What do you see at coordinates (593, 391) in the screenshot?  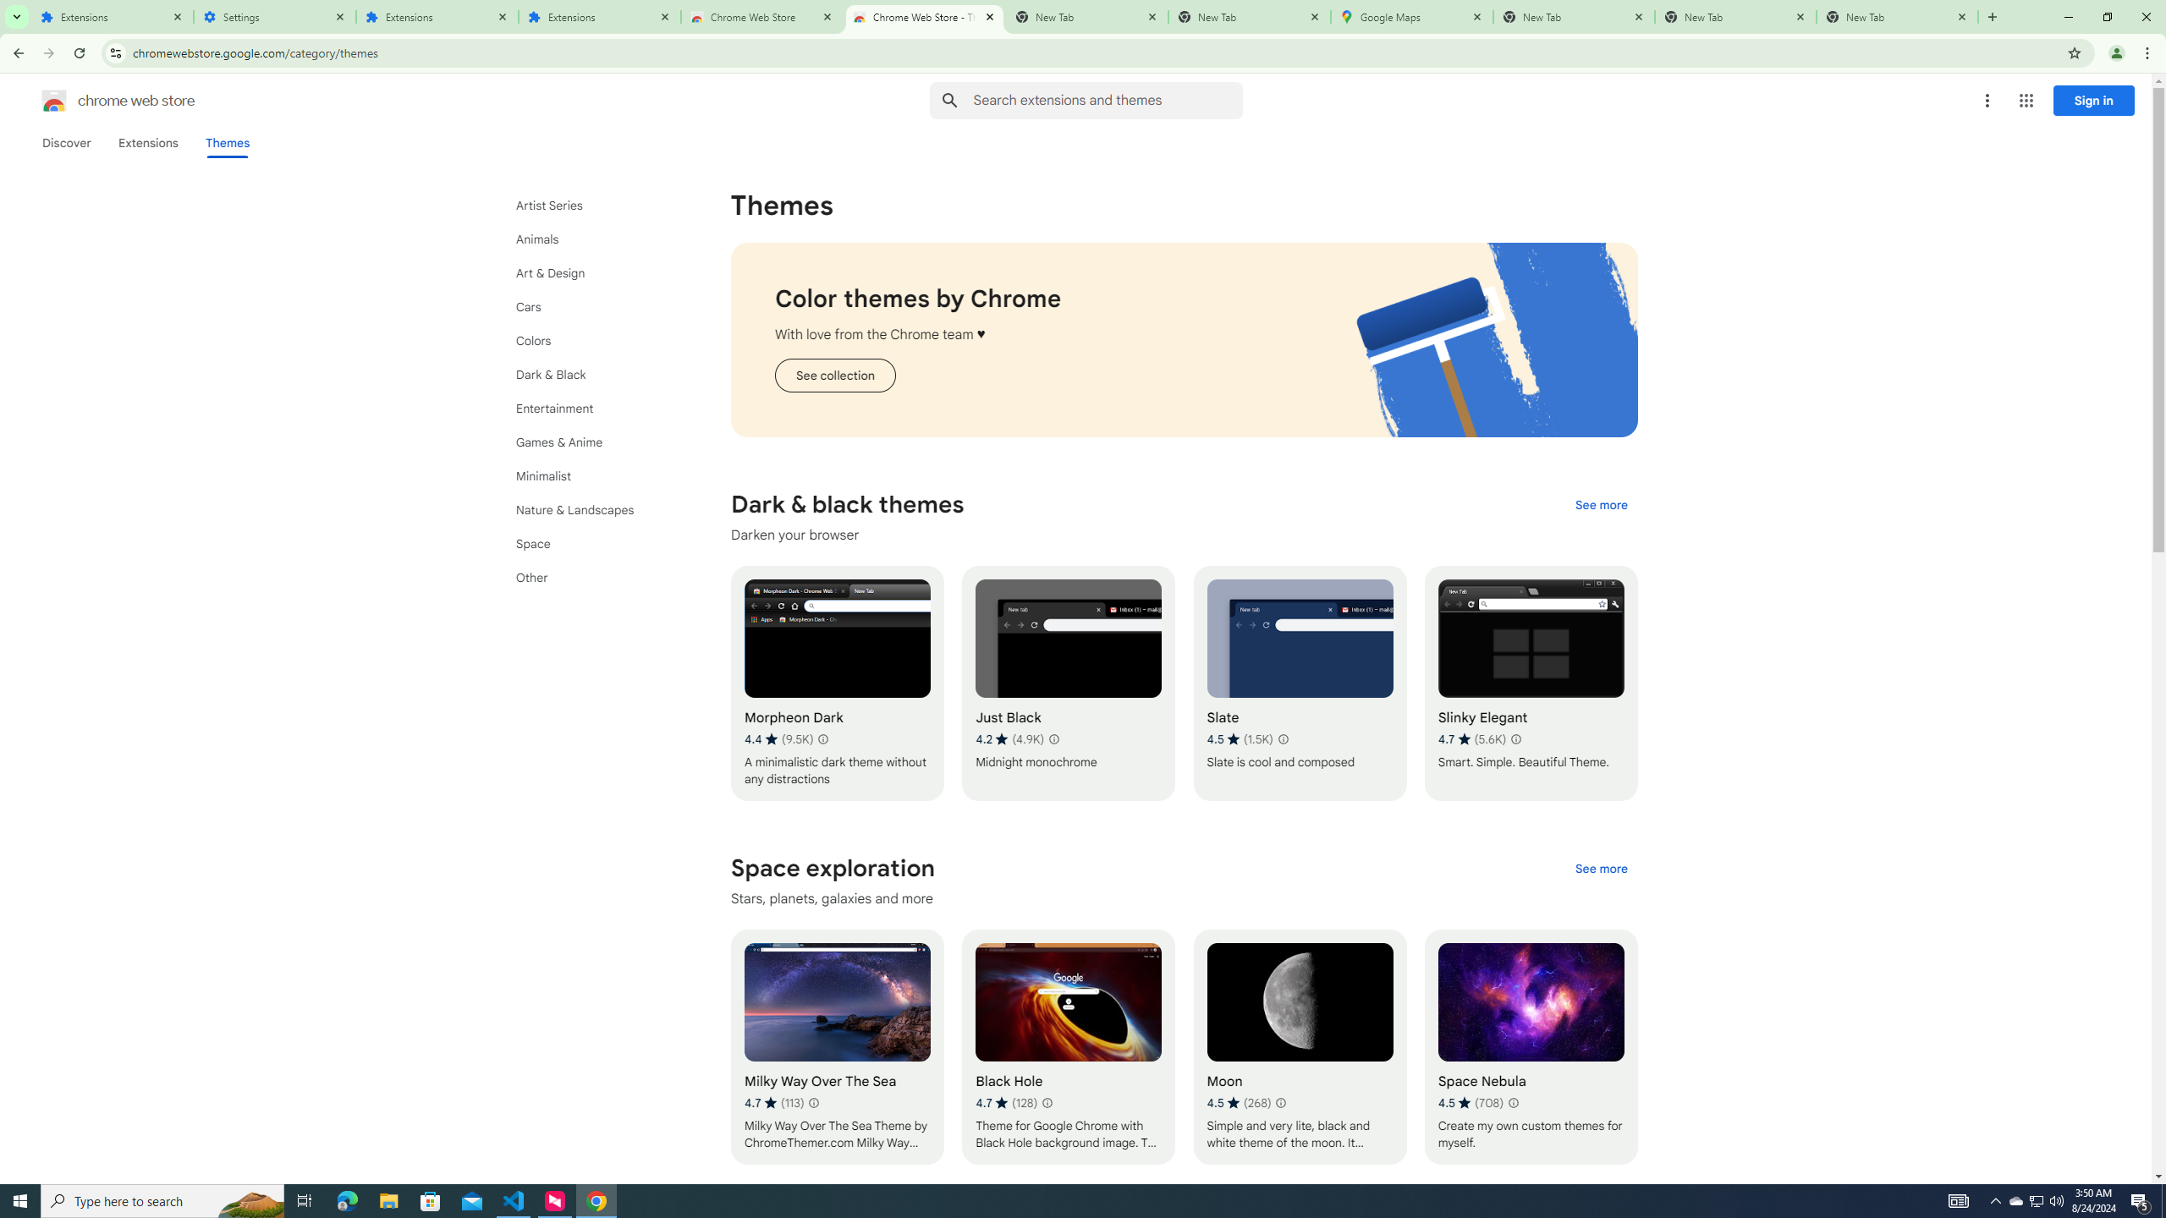 I see `List of categories in Chrome Web Store.` at bounding box center [593, 391].